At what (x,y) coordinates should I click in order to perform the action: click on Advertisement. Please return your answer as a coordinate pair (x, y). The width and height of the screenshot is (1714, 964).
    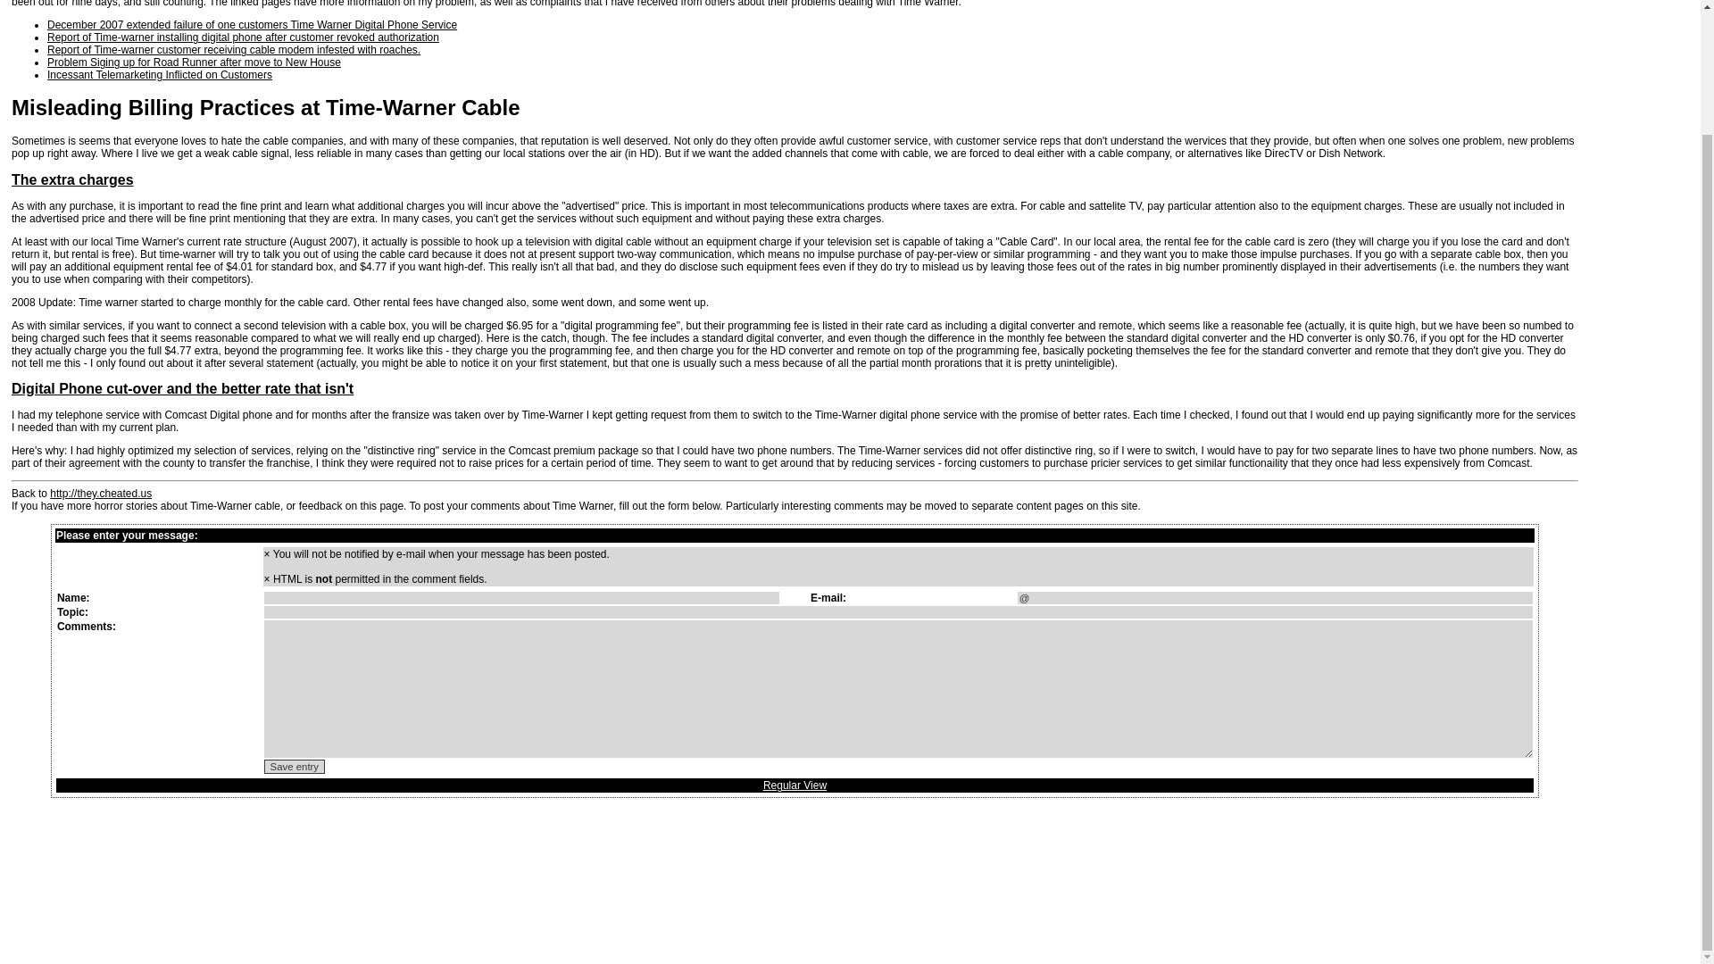
    Looking at the image, I should click on (1635, 204).